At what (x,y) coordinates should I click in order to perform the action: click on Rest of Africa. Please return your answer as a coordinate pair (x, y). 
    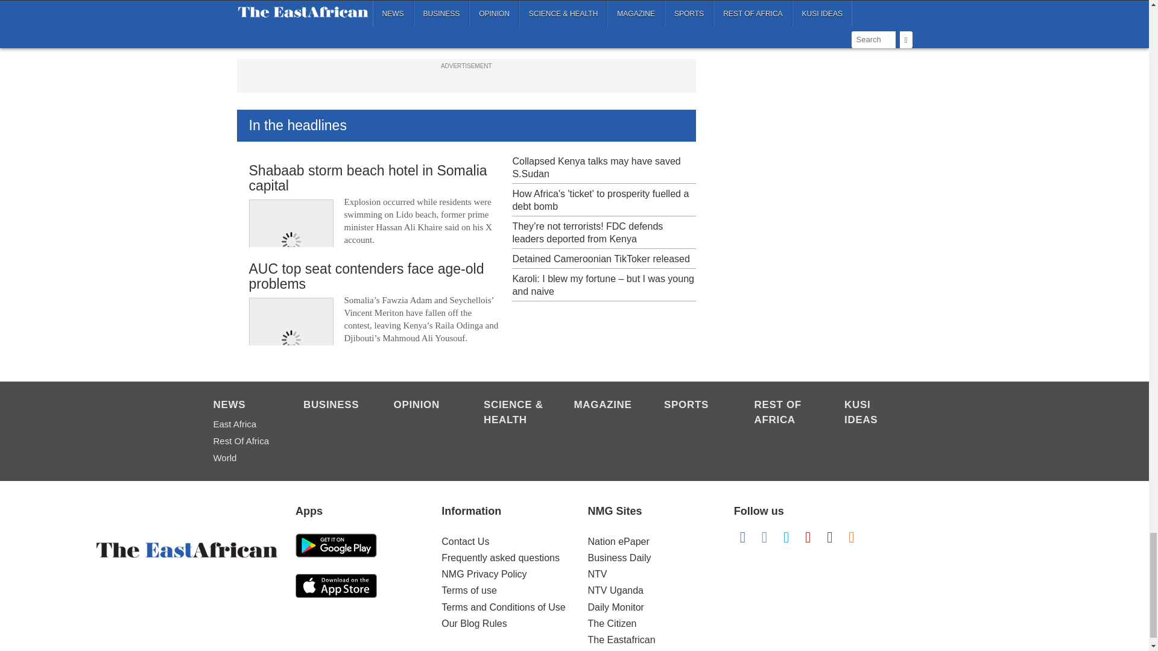
    Looking at the image, I should click on (244, 441).